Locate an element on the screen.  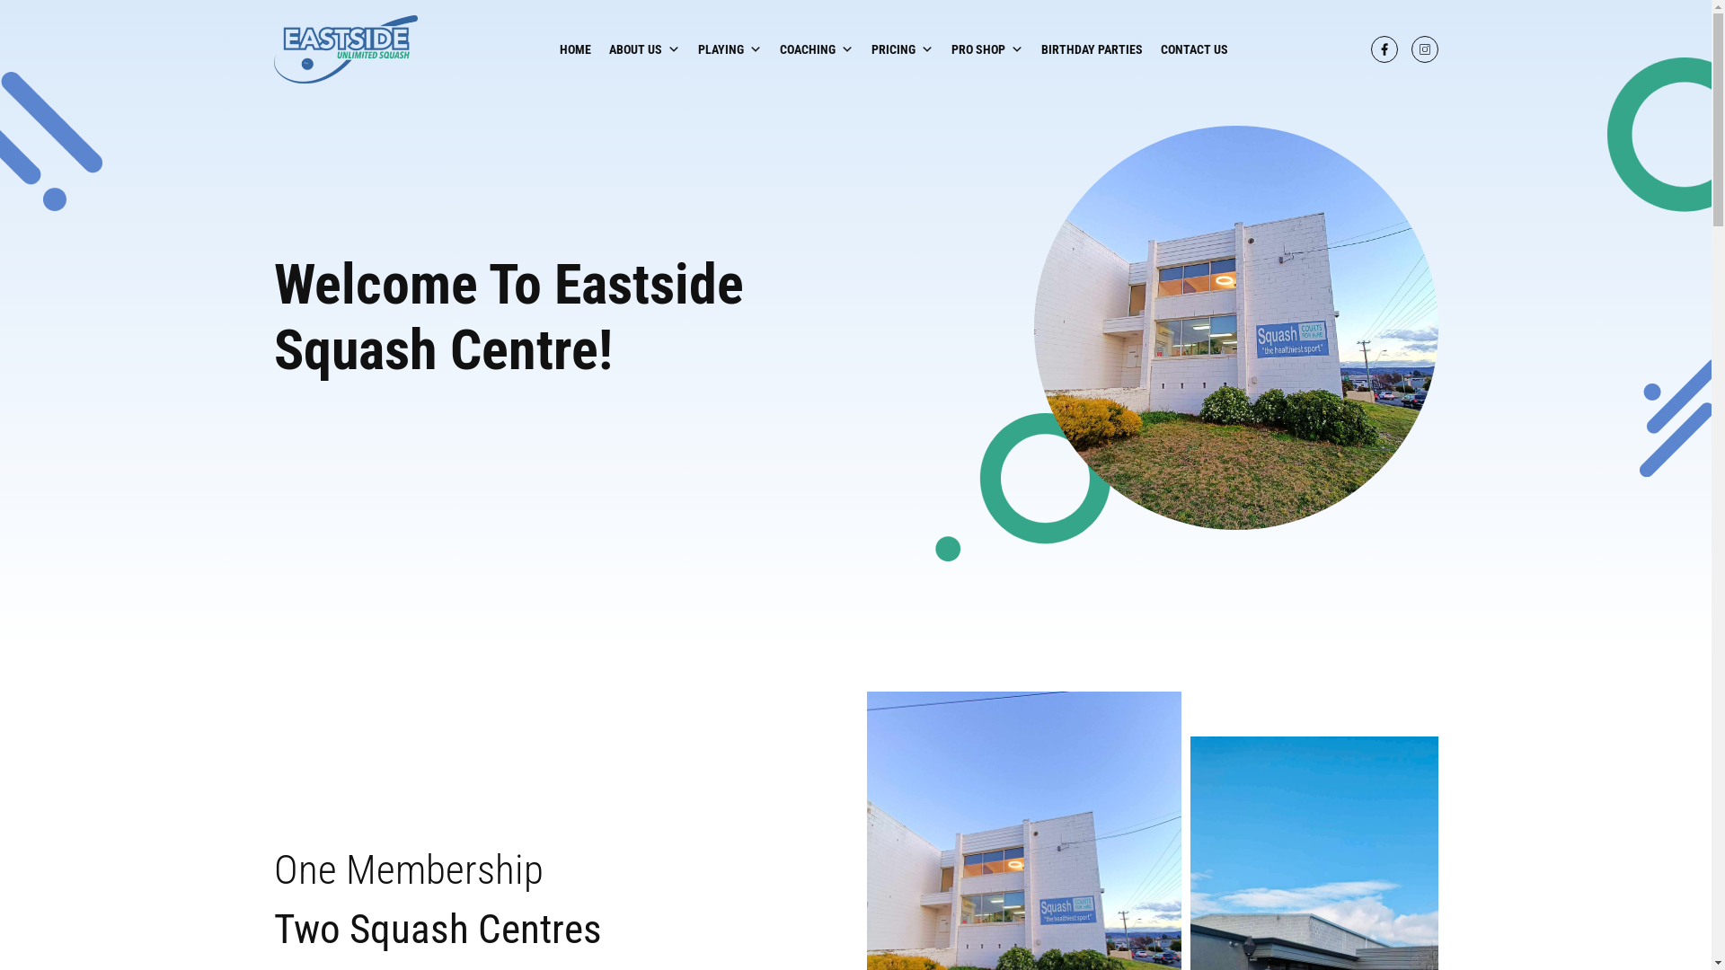
PLAYING is located at coordinates (730, 49).